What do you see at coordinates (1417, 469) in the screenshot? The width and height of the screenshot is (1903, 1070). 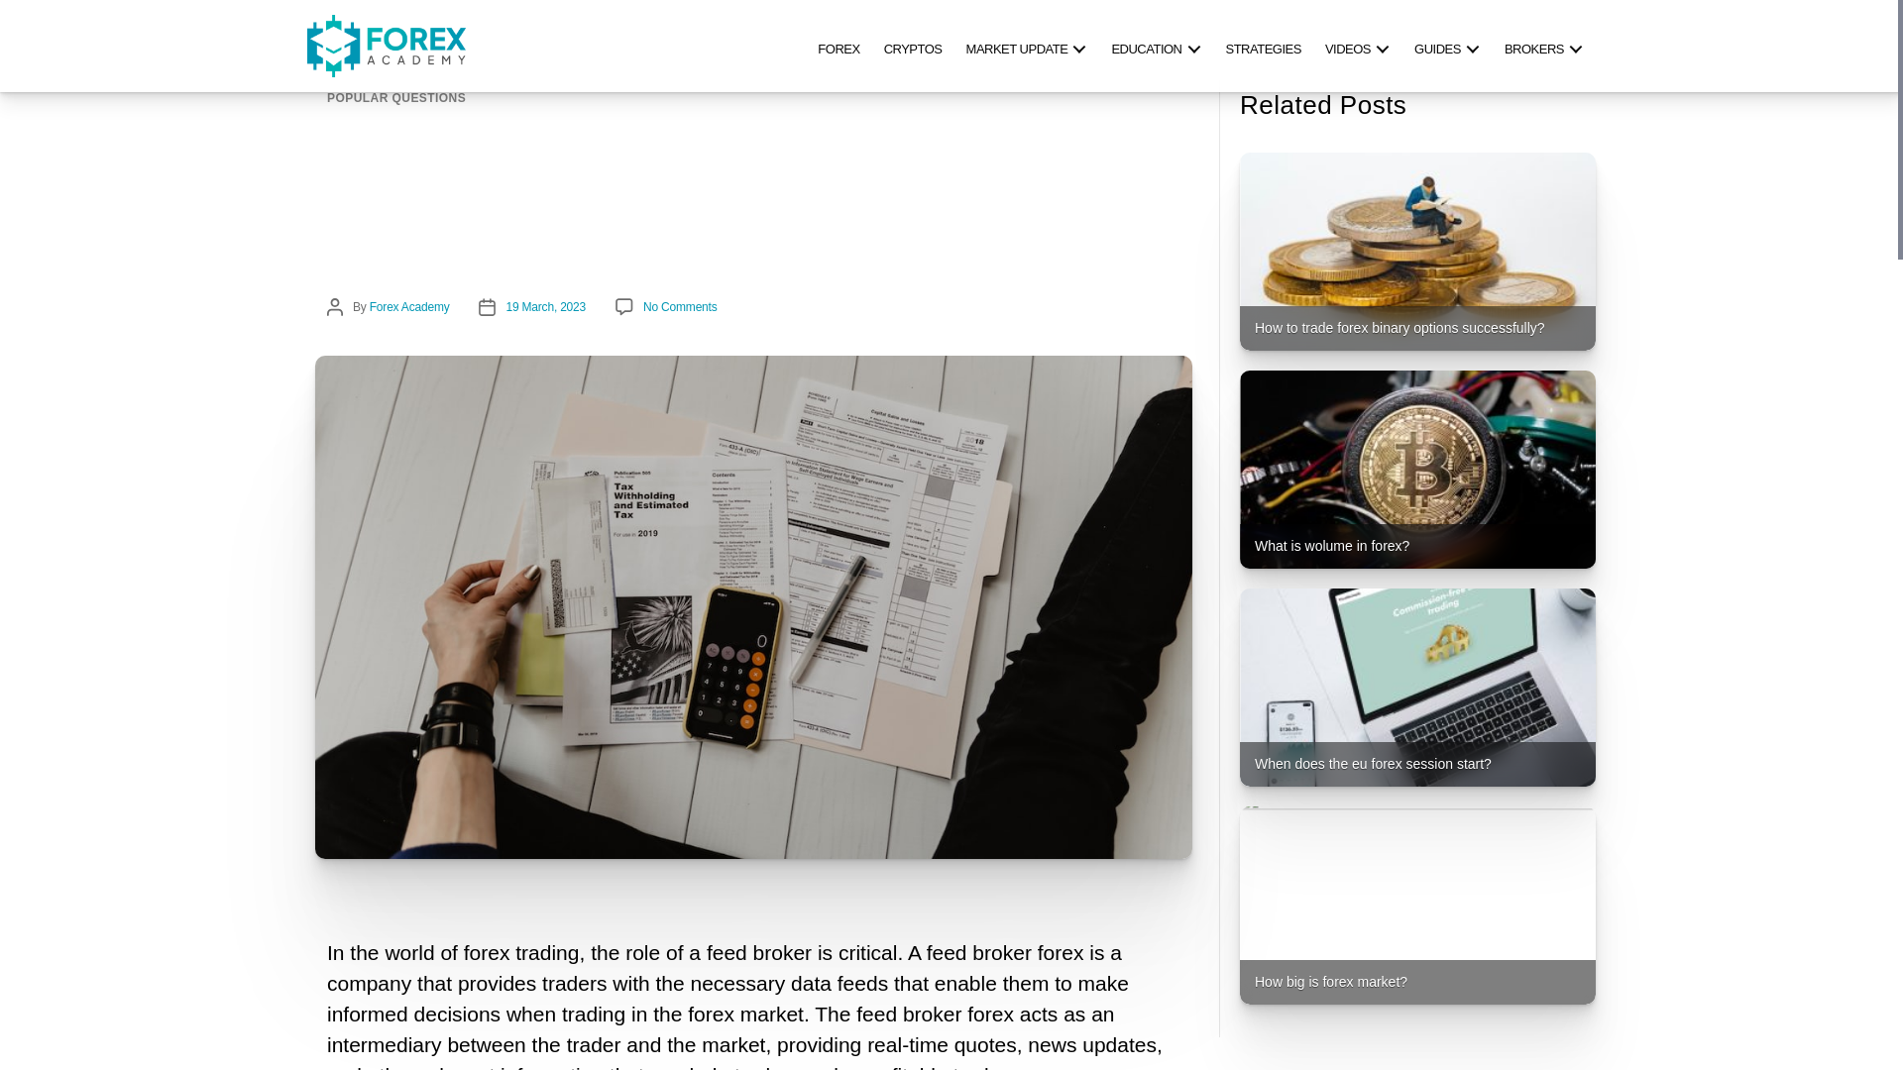 I see `What is wolume in forex?` at bounding box center [1417, 469].